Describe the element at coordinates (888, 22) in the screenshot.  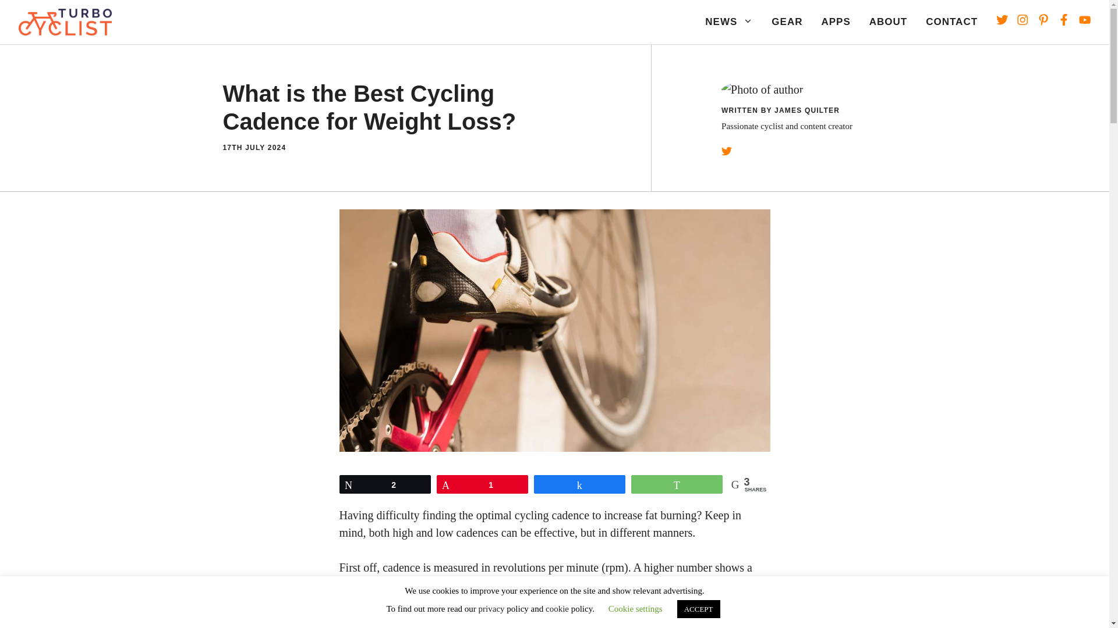
I see `ABOUT` at that location.